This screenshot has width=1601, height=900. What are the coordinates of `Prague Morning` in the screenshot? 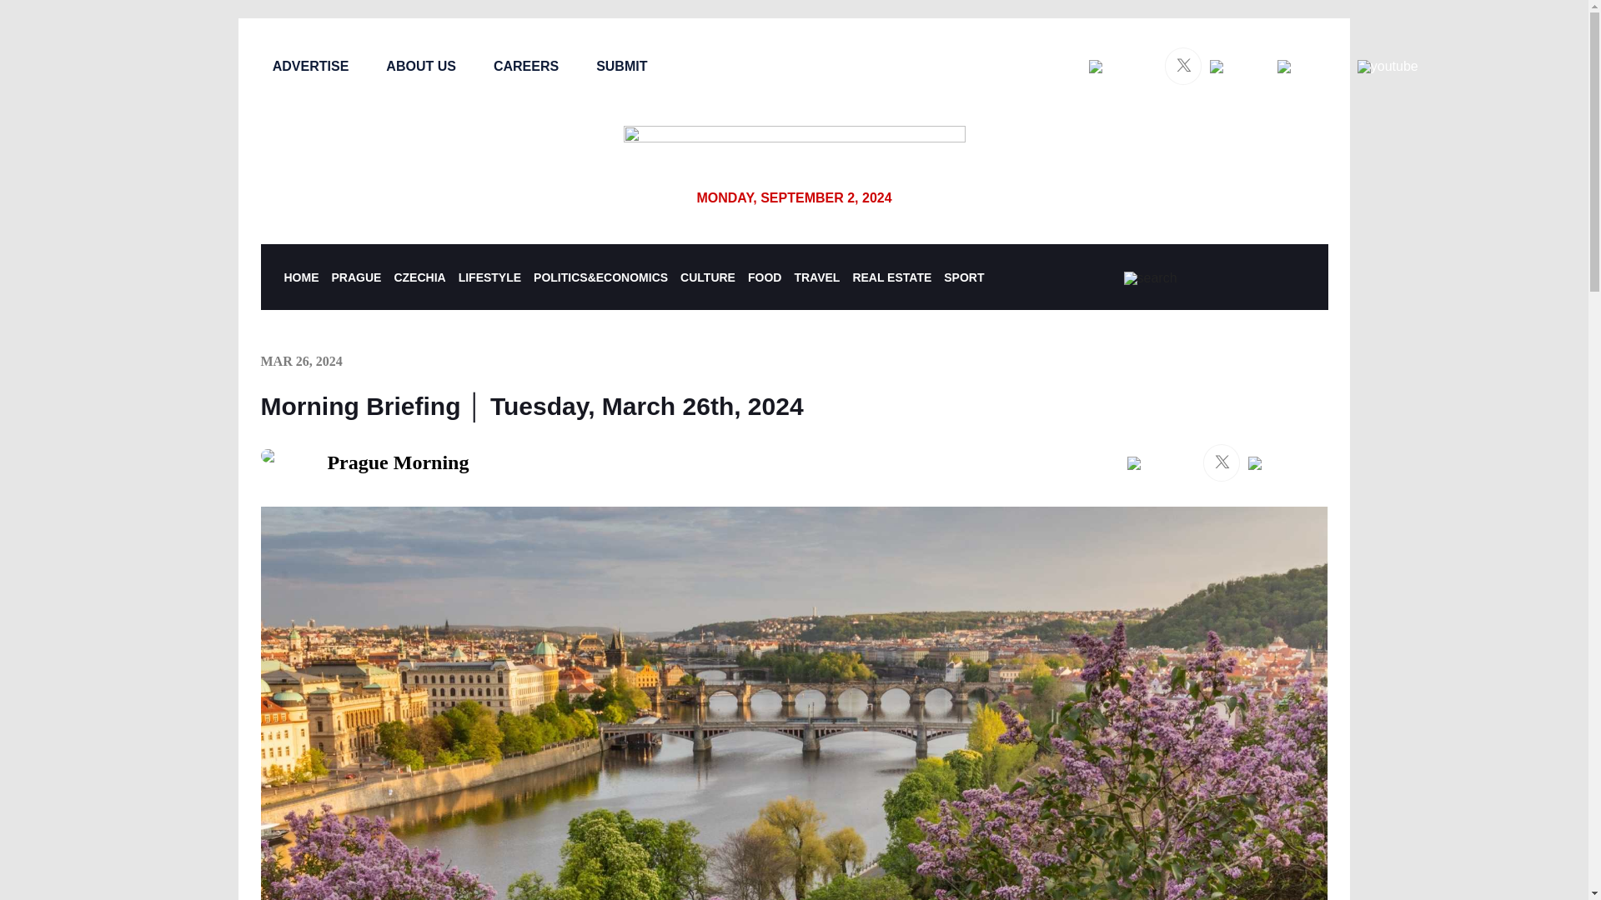 It's located at (364, 462).